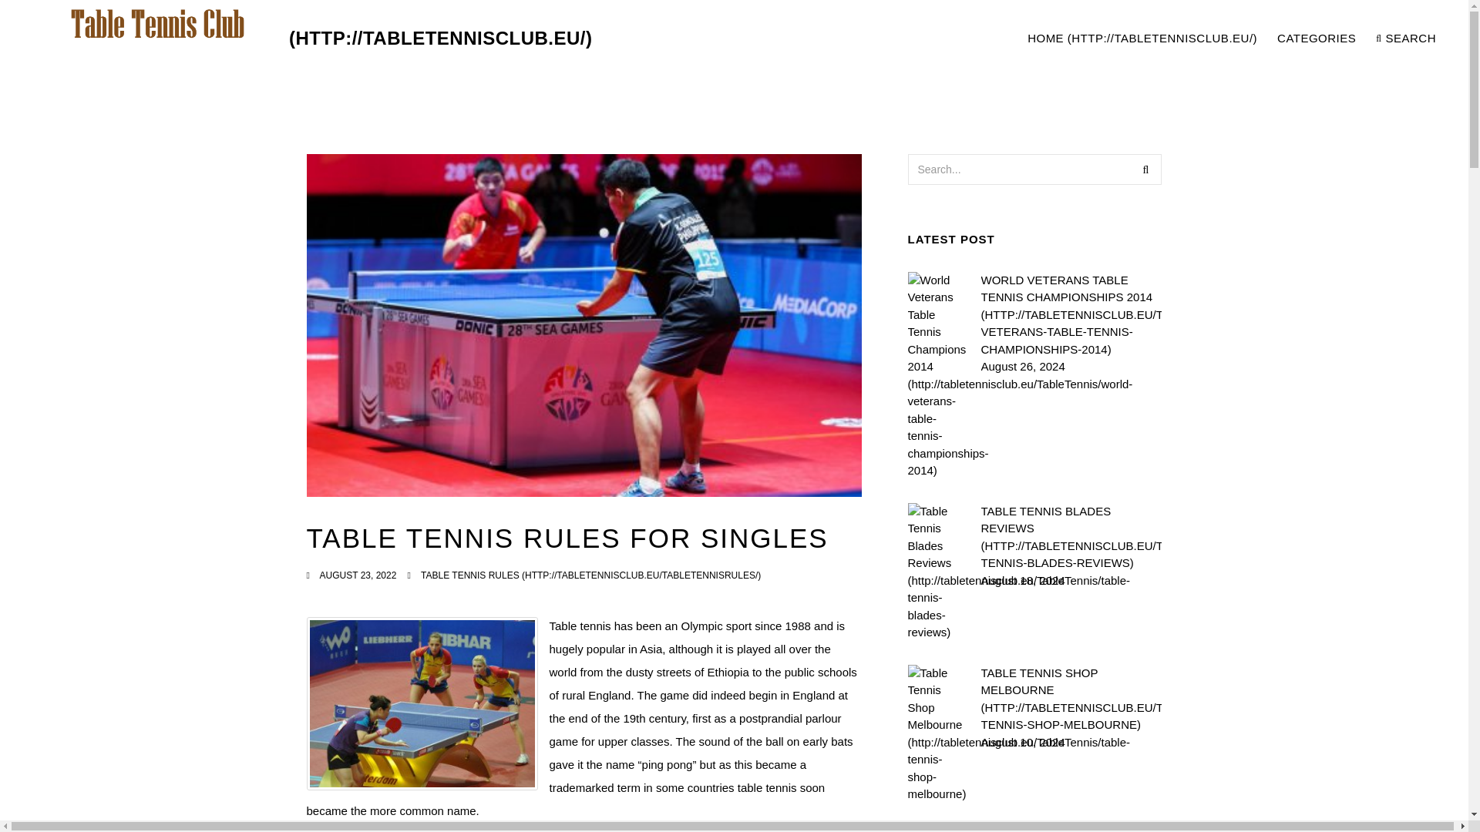 This screenshot has width=1480, height=832. What do you see at coordinates (1142, 39) in the screenshot?
I see `HOME` at bounding box center [1142, 39].